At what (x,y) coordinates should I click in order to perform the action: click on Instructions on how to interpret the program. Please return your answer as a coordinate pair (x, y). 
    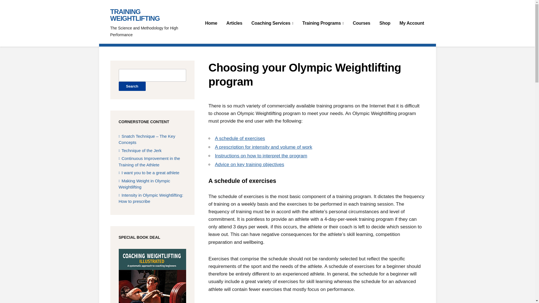
    Looking at the image, I should click on (261, 156).